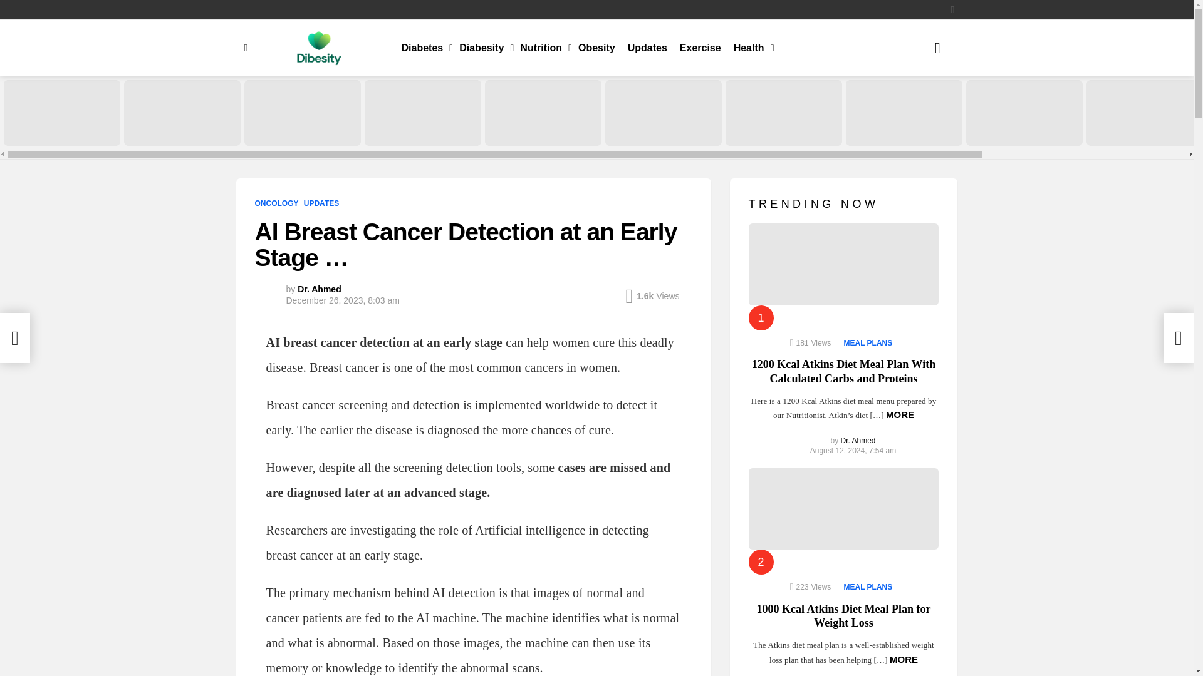 The height and width of the screenshot is (676, 1203). What do you see at coordinates (246, 48) in the screenshot?
I see `Menu` at bounding box center [246, 48].